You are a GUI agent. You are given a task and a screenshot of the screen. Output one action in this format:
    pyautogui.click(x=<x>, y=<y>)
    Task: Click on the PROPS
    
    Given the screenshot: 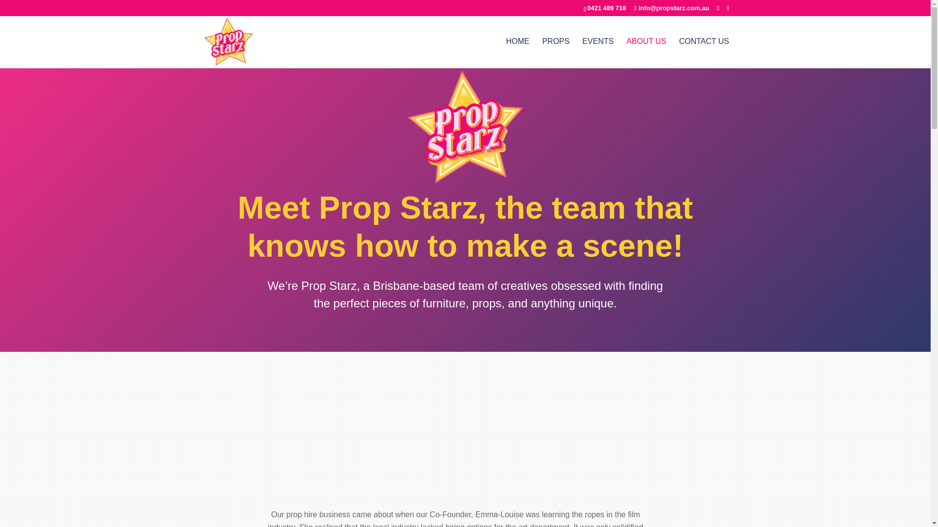 What is the action you would take?
    pyautogui.click(x=555, y=53)
    